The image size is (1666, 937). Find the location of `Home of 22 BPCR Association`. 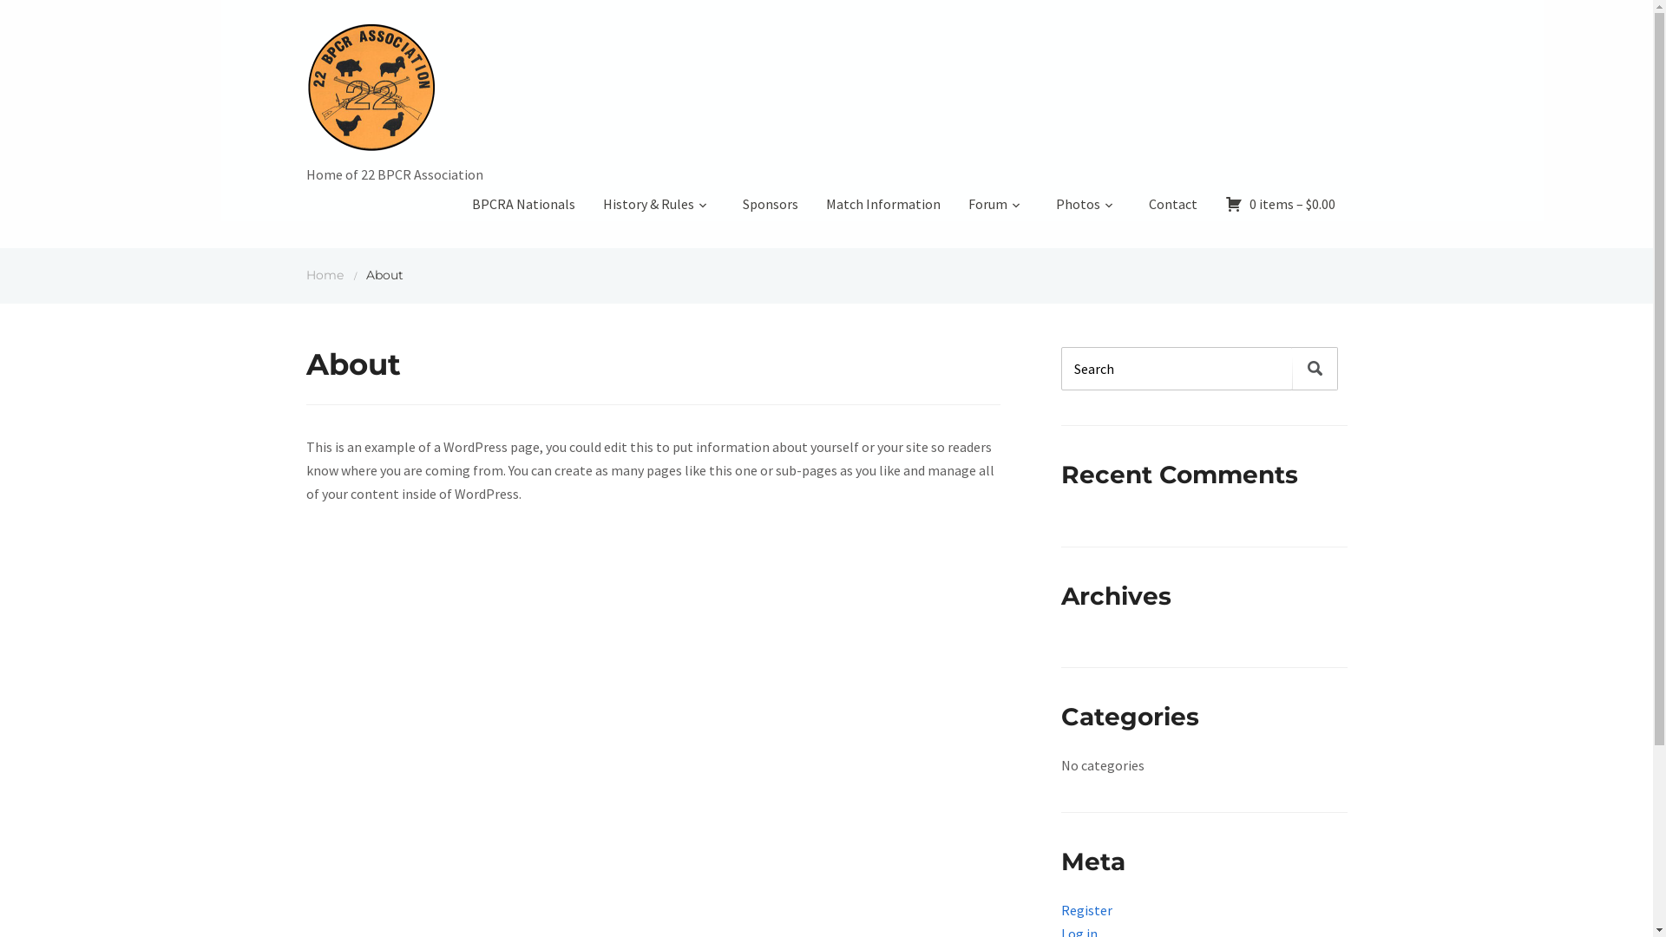

Home of 22 BPCR Association is located at coordinates (394, 92).